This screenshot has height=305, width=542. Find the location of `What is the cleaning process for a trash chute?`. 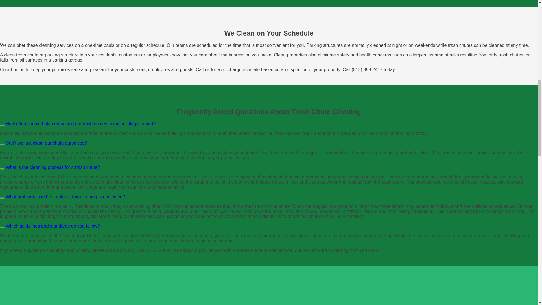

What is the cleaning process for a trash chute? is located at coordinates (50, 167).